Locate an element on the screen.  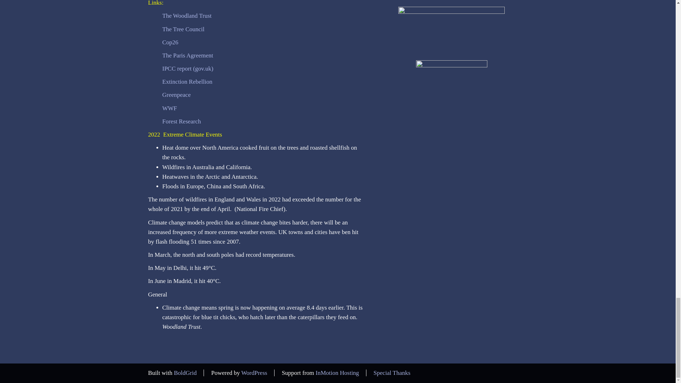
Greenpeace is located at coordinates (177, 95).